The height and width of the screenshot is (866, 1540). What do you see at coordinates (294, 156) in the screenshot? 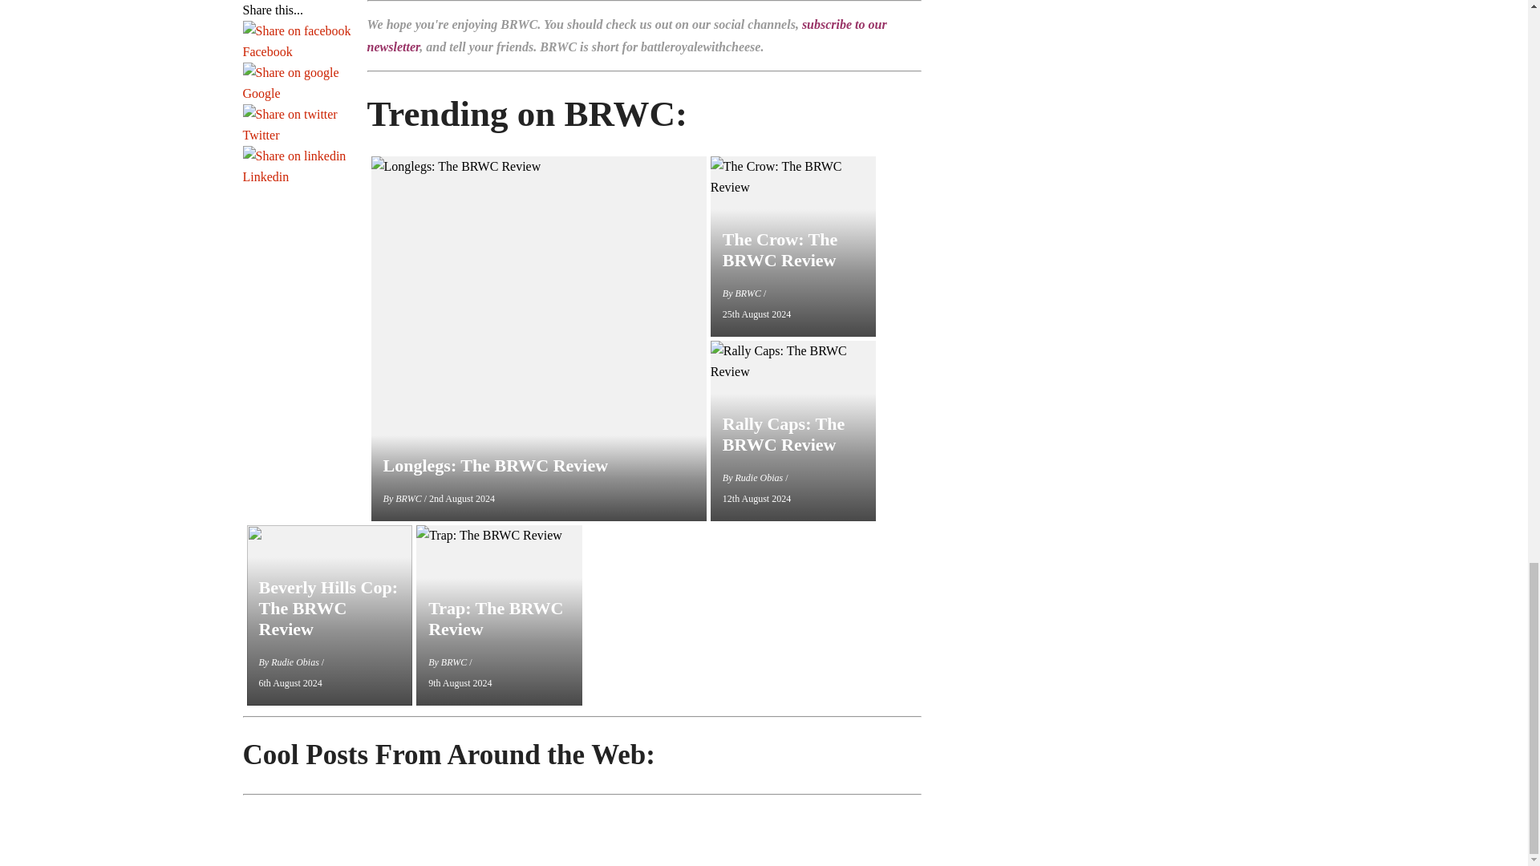
I see `linkedin` at bounding box center [294, 156].